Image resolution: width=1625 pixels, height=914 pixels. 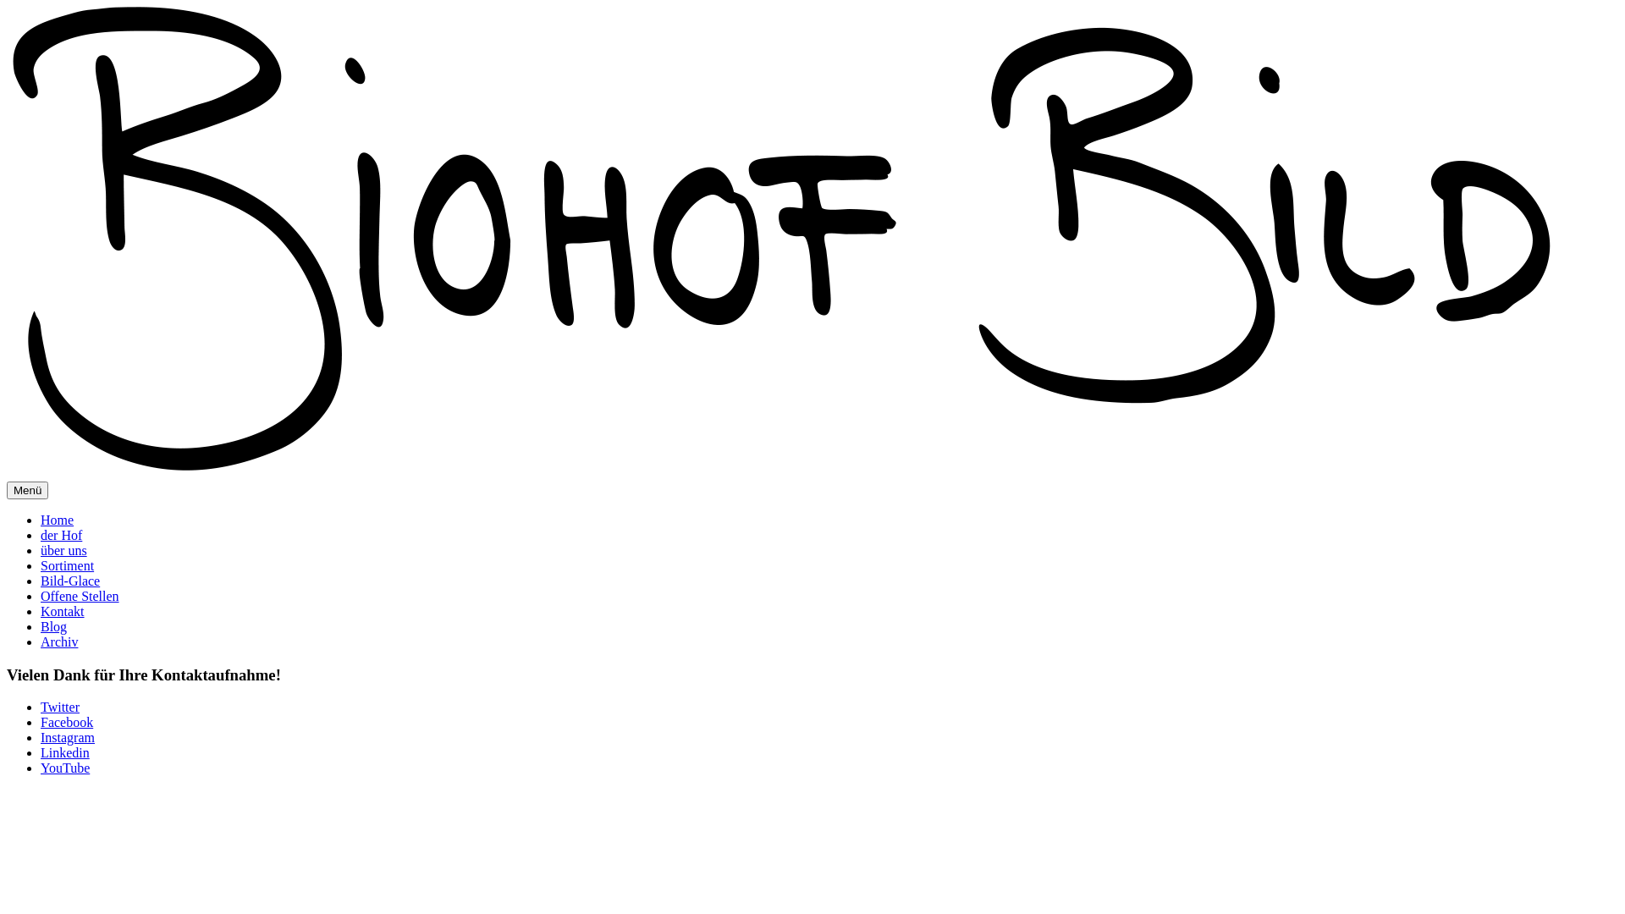 I want to click on Archiv, so click(x=59, y=641).